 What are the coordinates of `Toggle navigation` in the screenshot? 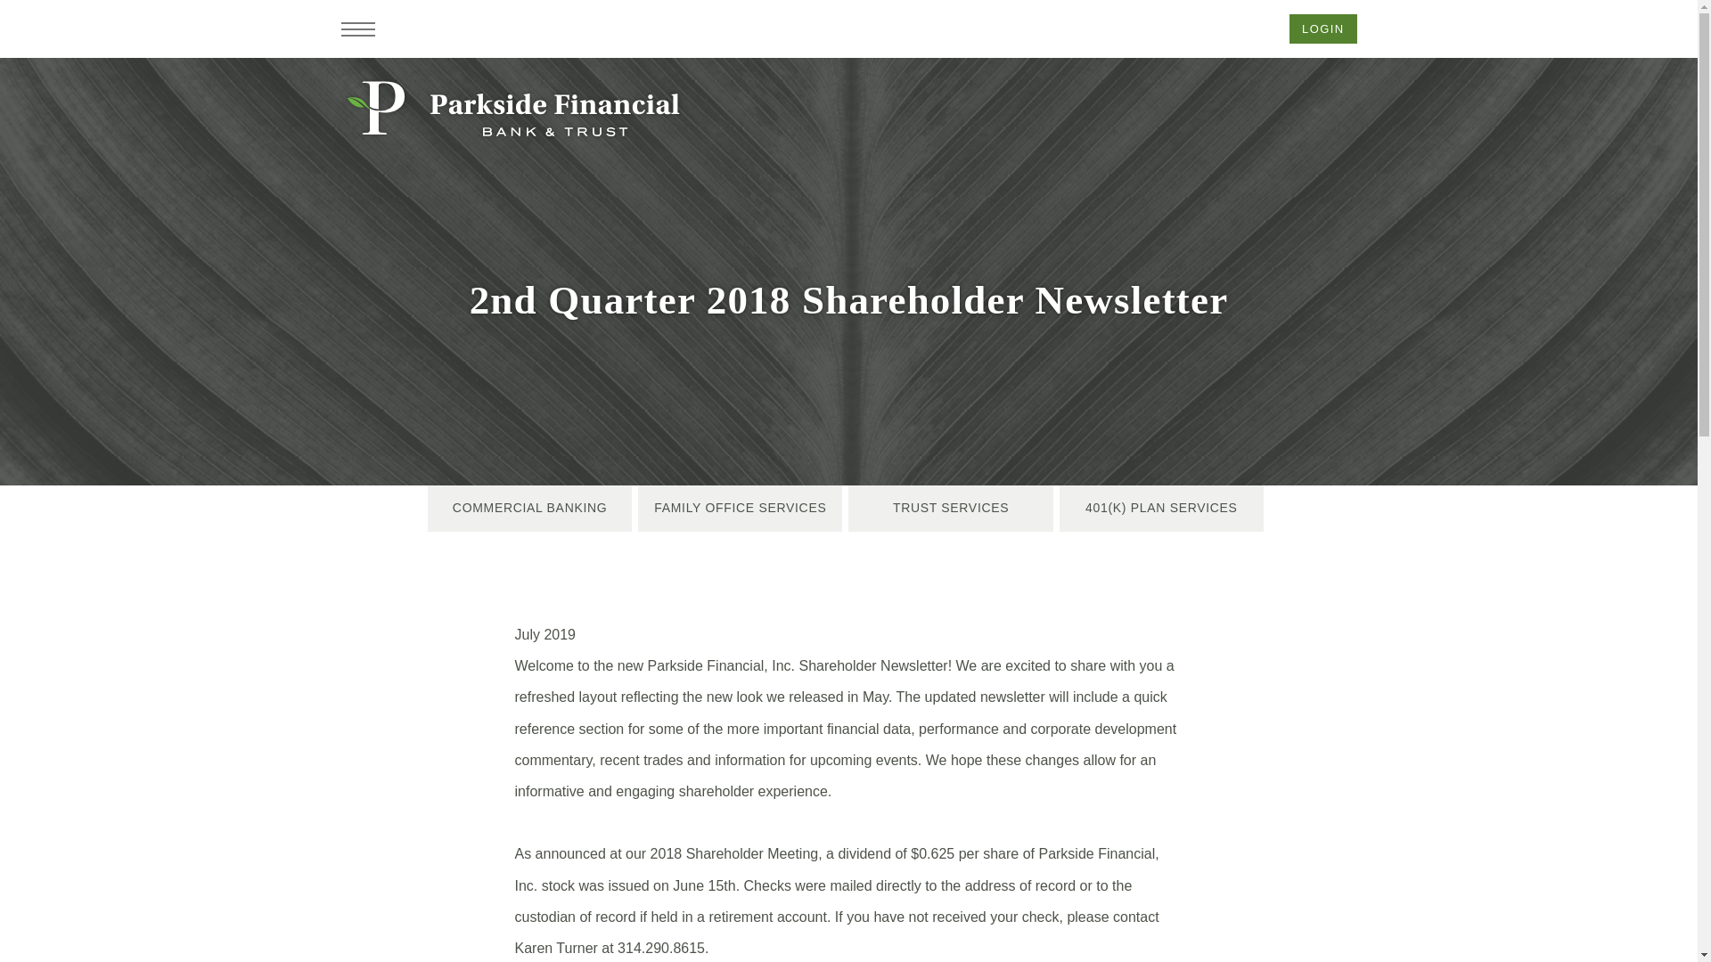 It's located at (357, 28).